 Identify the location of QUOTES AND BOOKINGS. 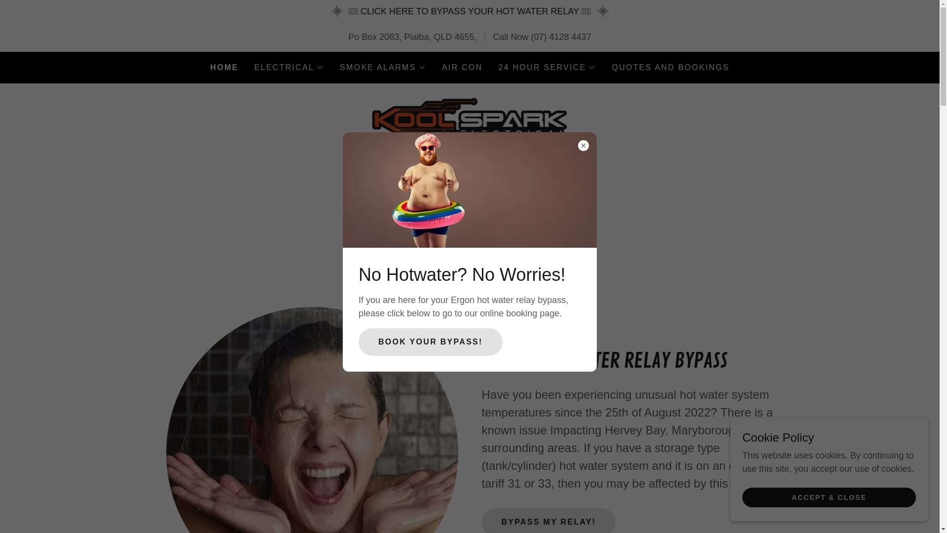
(670, 68).